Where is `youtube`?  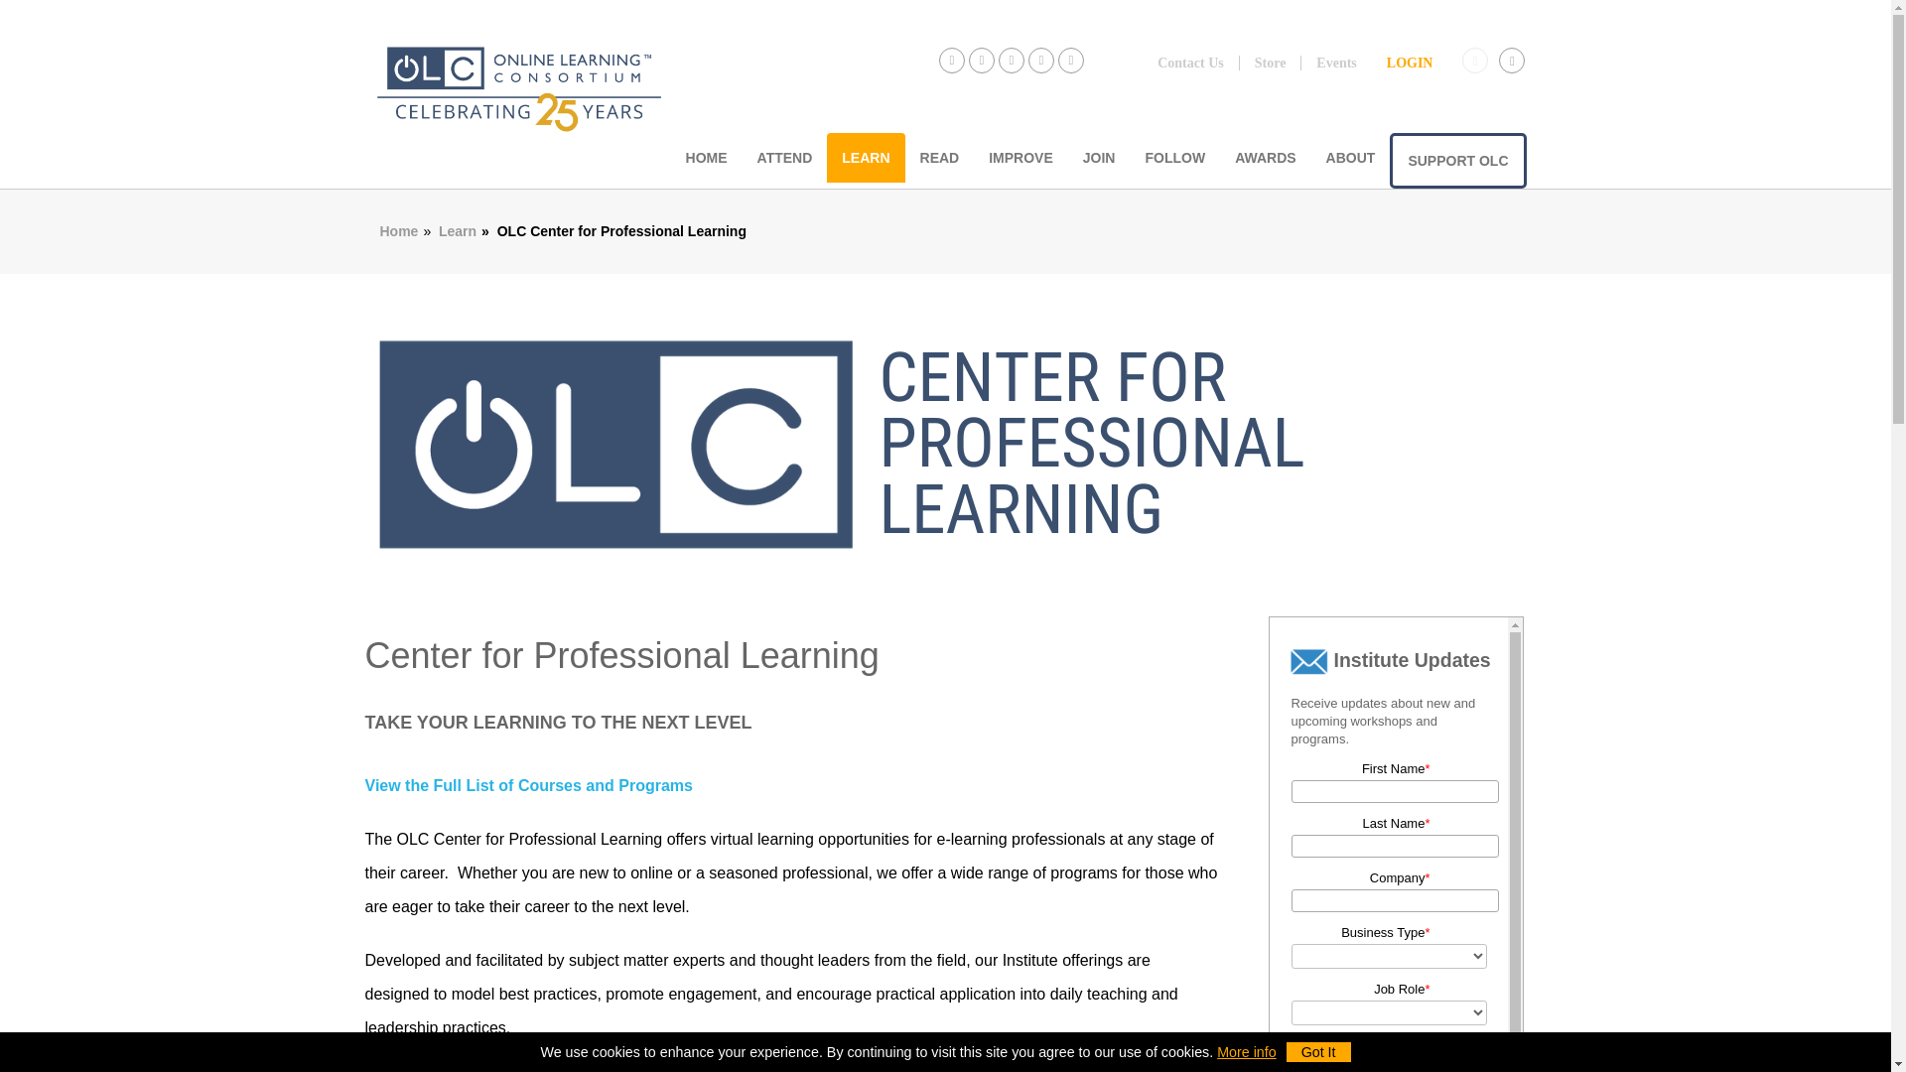
youtube is located at coordinates (1040, 60).